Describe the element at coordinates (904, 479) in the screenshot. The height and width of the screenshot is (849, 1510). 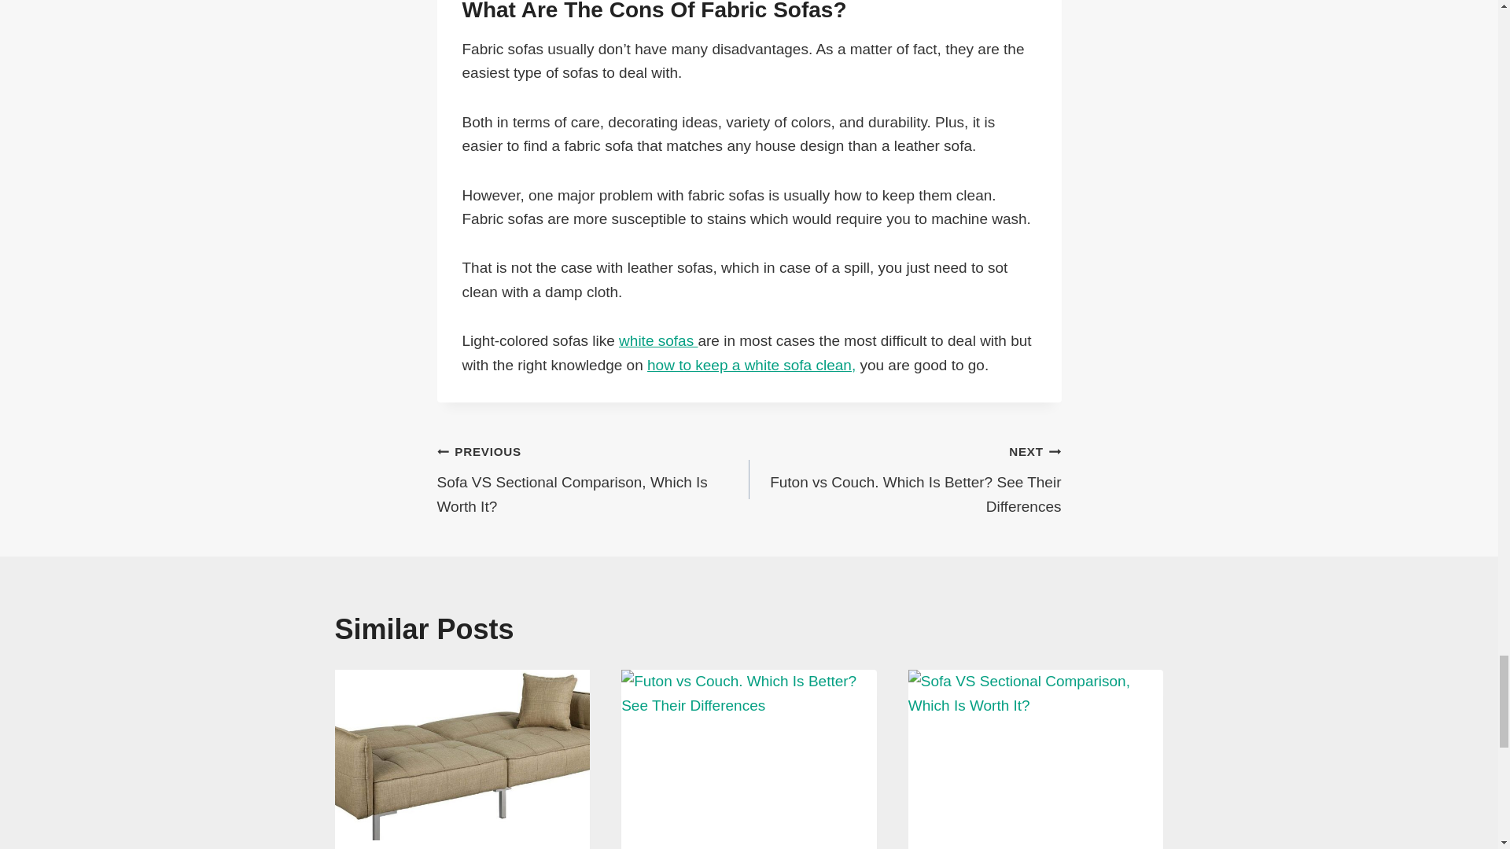
I see `how to keep a white sofa clean,` at that location.